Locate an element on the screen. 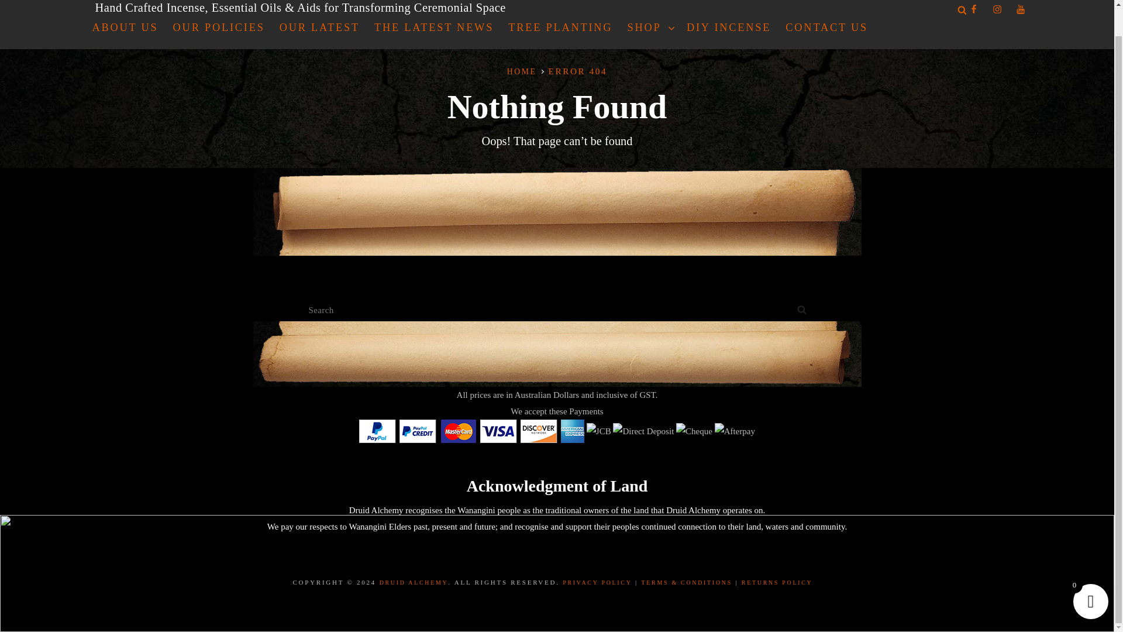  ABOUT US is located at coordinates (125, 28).